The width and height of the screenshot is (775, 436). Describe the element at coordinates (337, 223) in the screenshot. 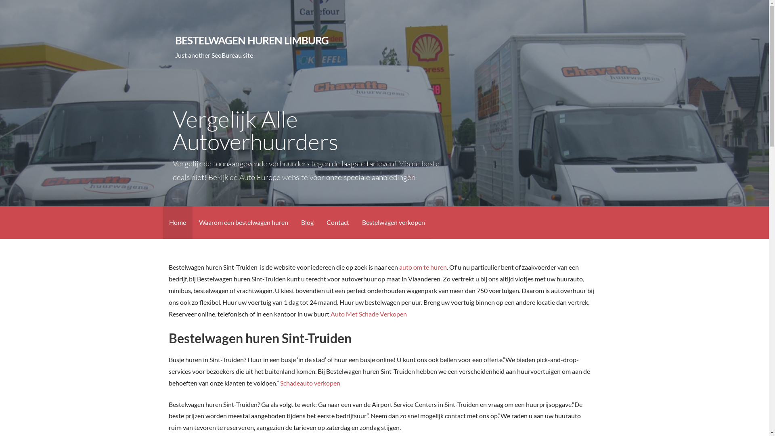

I see `Contact` at that location.